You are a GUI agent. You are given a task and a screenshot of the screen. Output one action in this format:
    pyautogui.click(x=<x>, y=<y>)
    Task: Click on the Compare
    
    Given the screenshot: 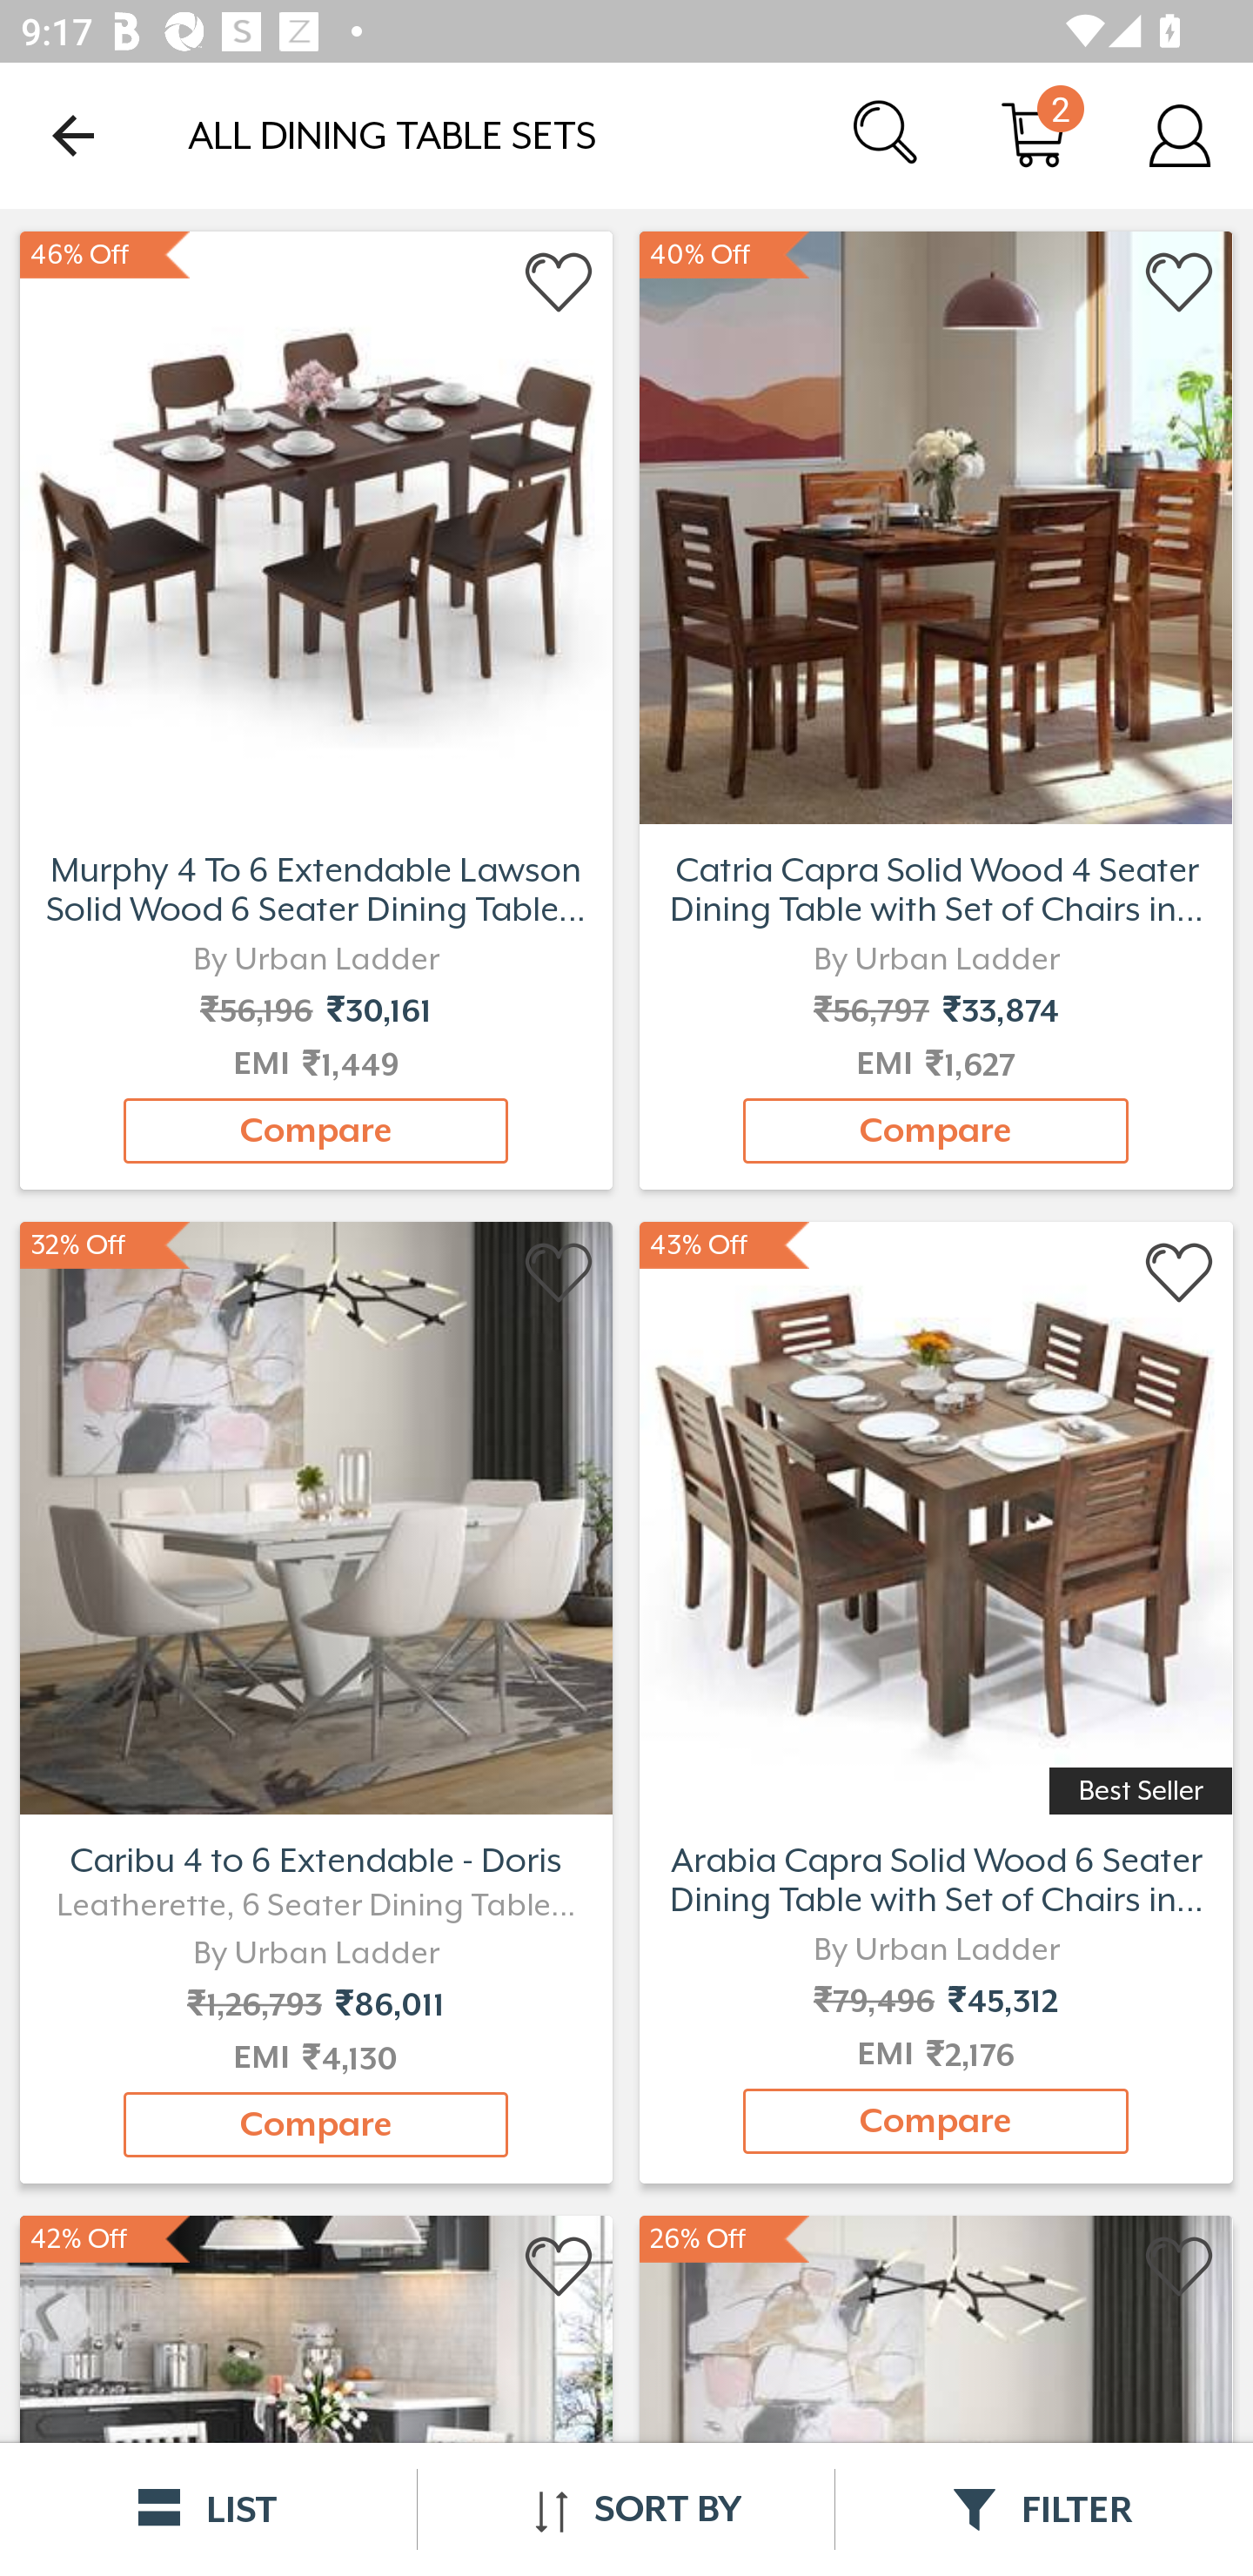 What is the action you would take?
    pyautogui.click(x=935, y=1130)
    